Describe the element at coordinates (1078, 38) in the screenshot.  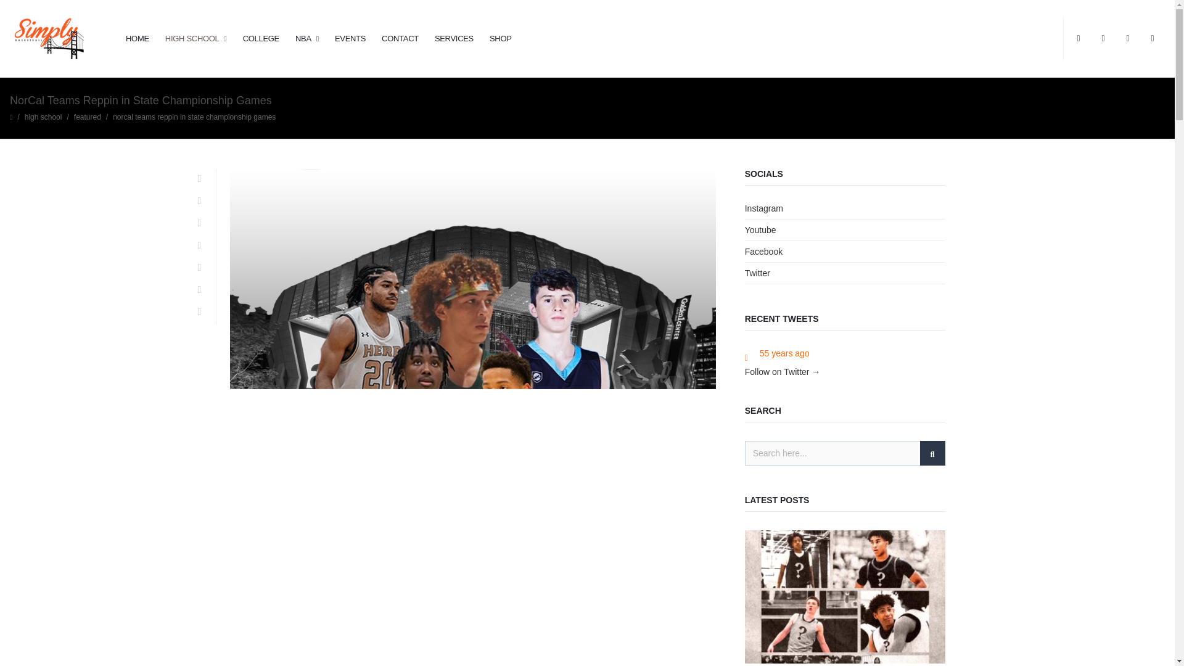
I see ` Follow on Twitter` at that location.